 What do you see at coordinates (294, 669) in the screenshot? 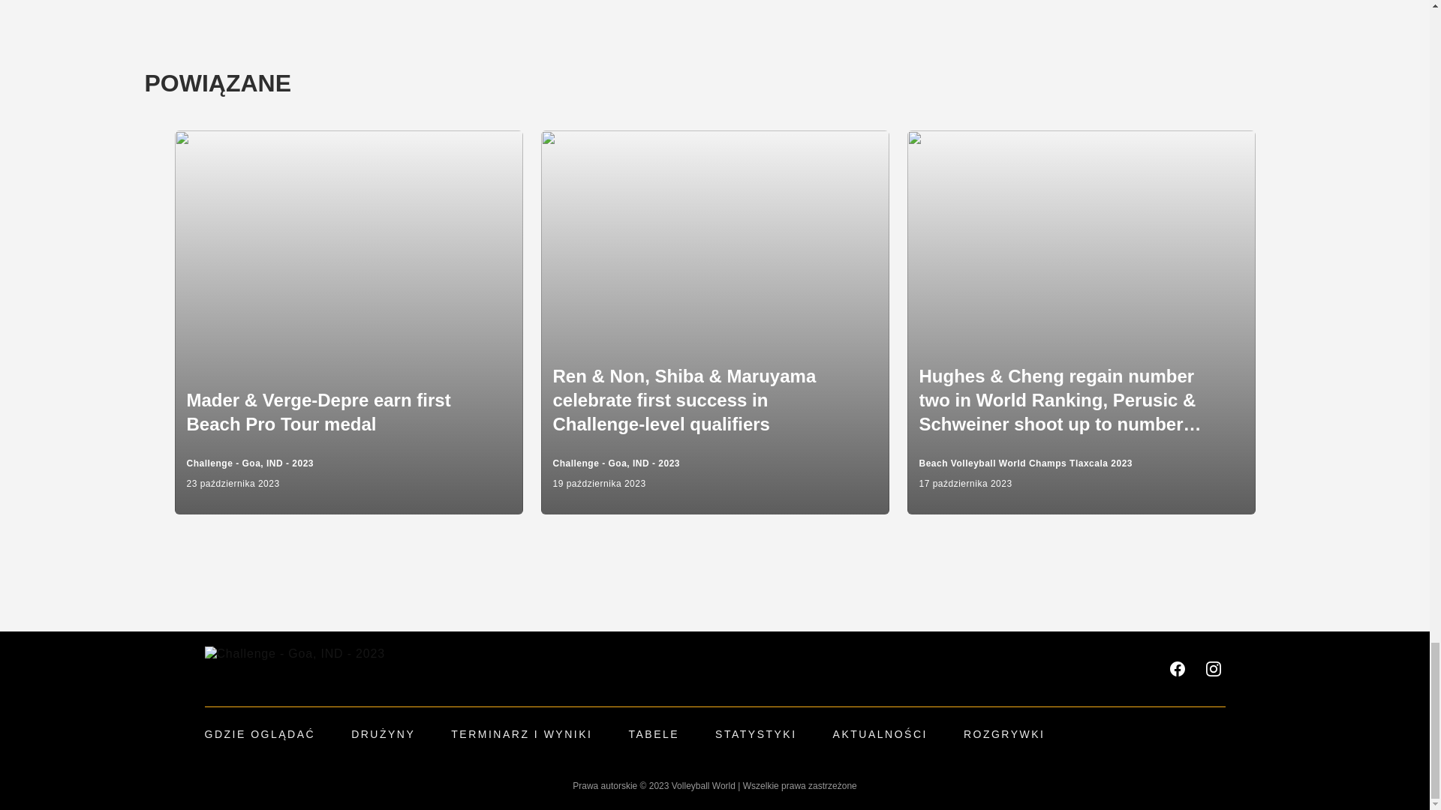
I see `Challenge - Goa, IND - 2023` at bounding box center [294, 669].